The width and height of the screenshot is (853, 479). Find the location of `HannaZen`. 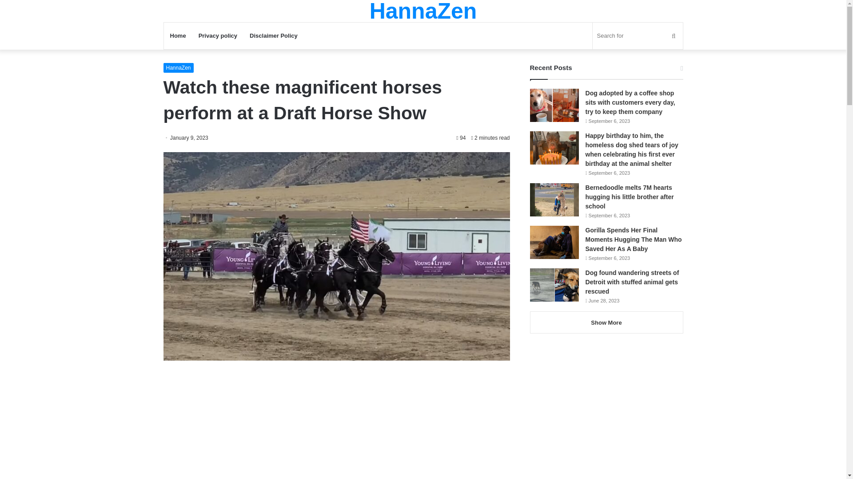

HannaZen is located at coordinates (423, 11).